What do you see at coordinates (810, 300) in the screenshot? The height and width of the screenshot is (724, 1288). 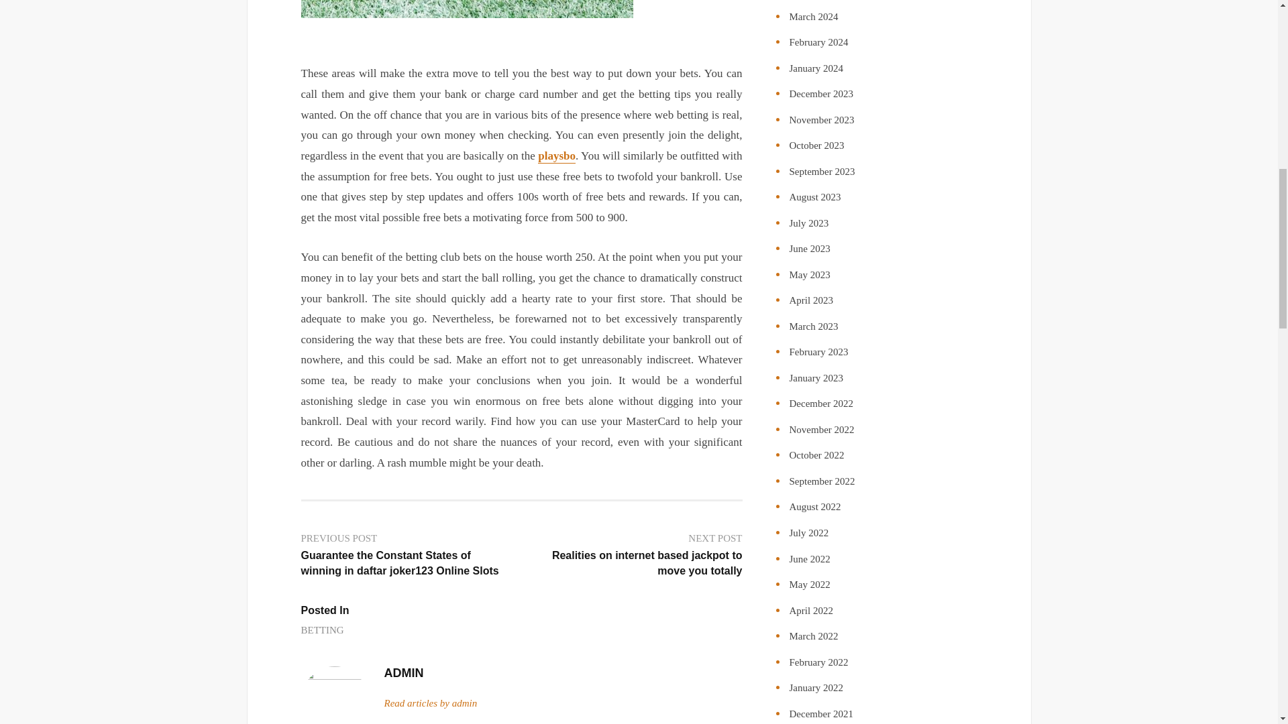 I see `April 2023` at bounding box center [810, 300].